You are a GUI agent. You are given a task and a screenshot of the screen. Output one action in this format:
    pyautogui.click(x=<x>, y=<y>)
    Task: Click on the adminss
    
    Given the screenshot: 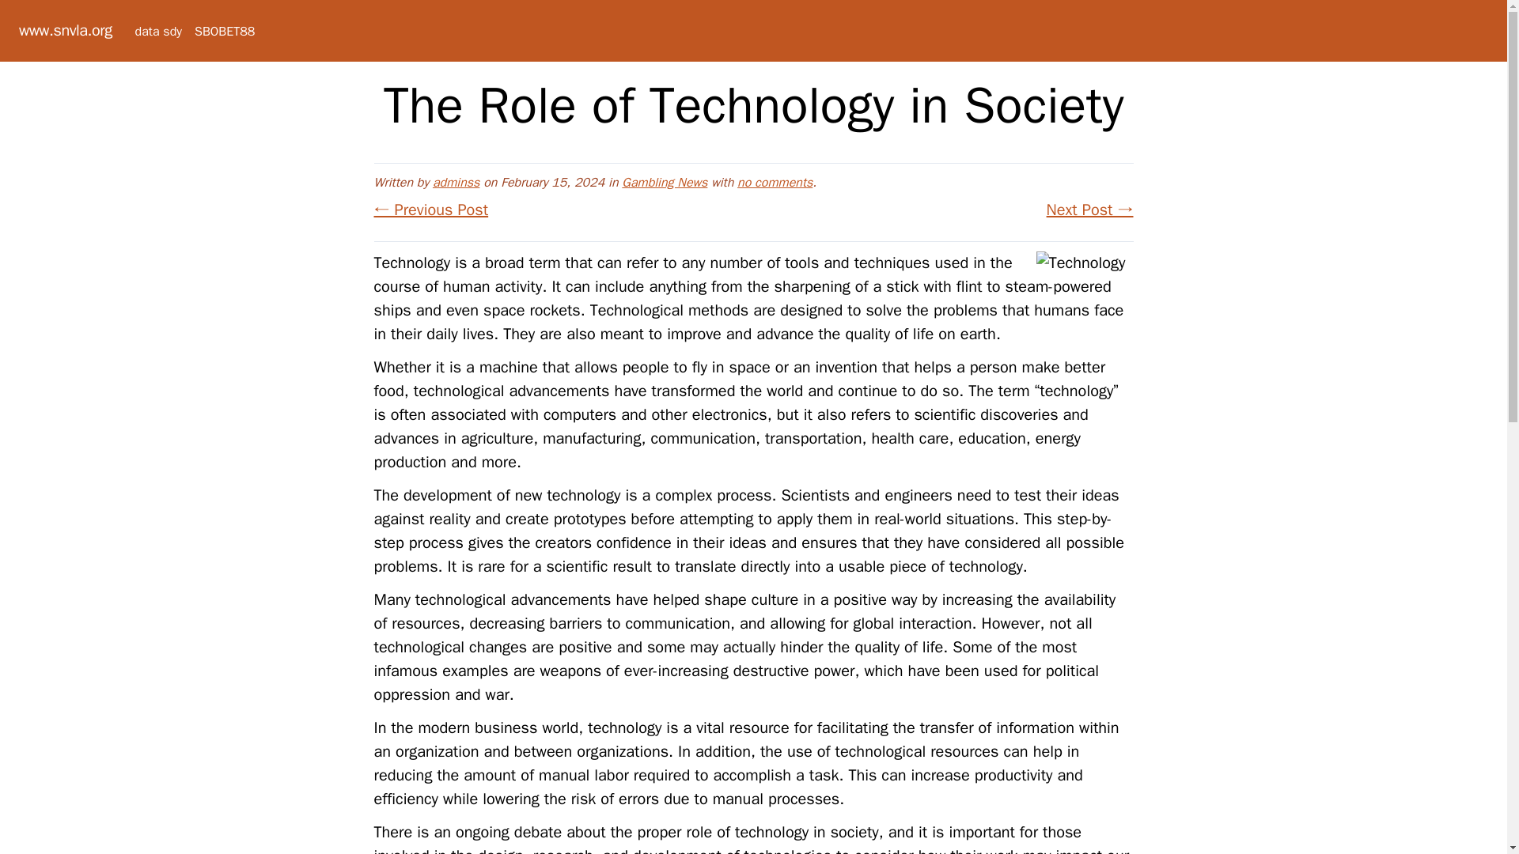 What is the action you would take?
    pyautogui.click(x=456, y=182)
    